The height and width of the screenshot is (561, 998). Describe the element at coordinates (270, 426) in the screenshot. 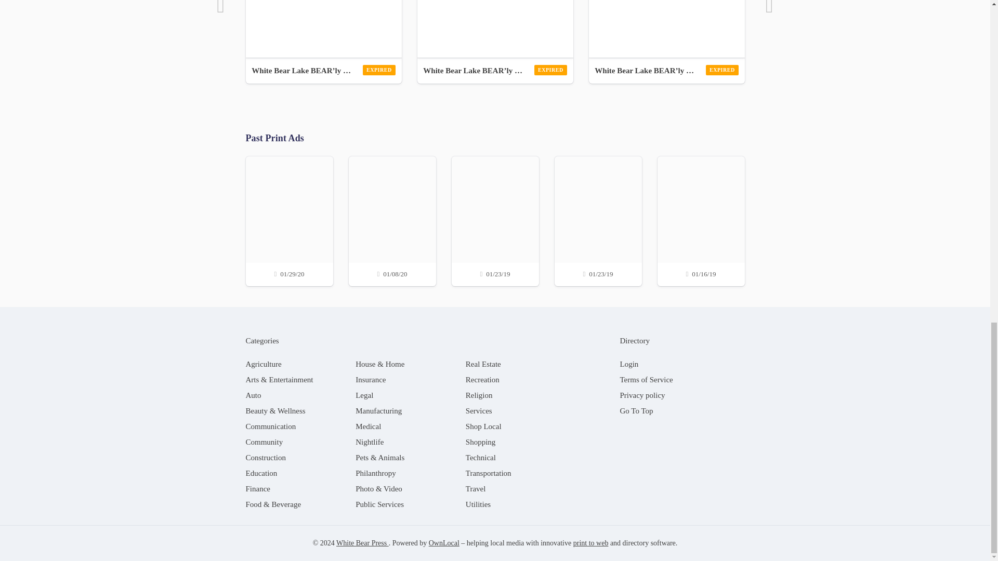

I see `Communication` at that location.